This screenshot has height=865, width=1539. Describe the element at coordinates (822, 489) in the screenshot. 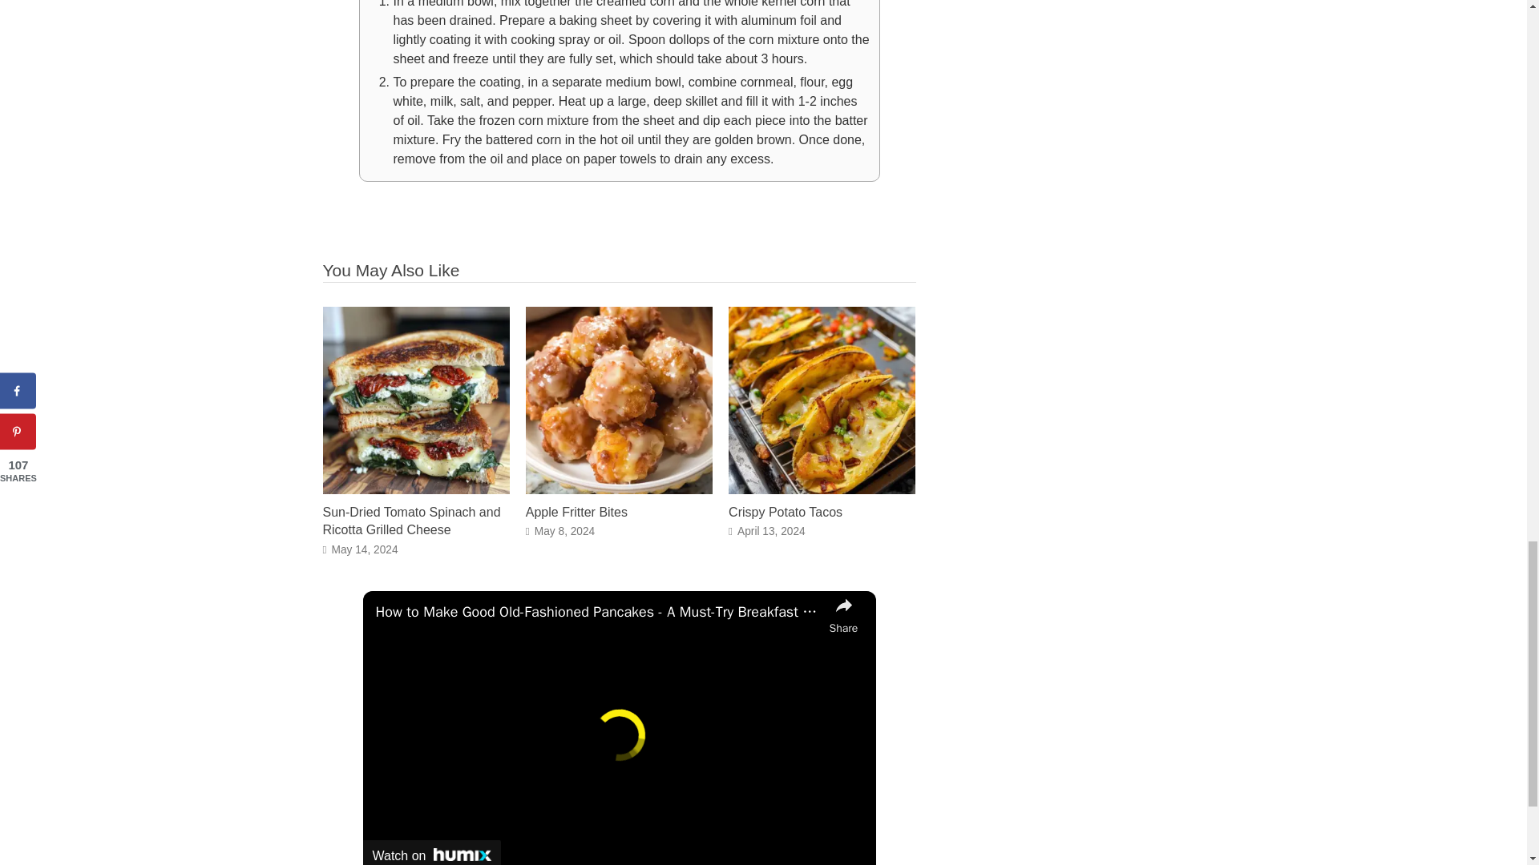

I see `Crispy Potato Tacos` at that location.